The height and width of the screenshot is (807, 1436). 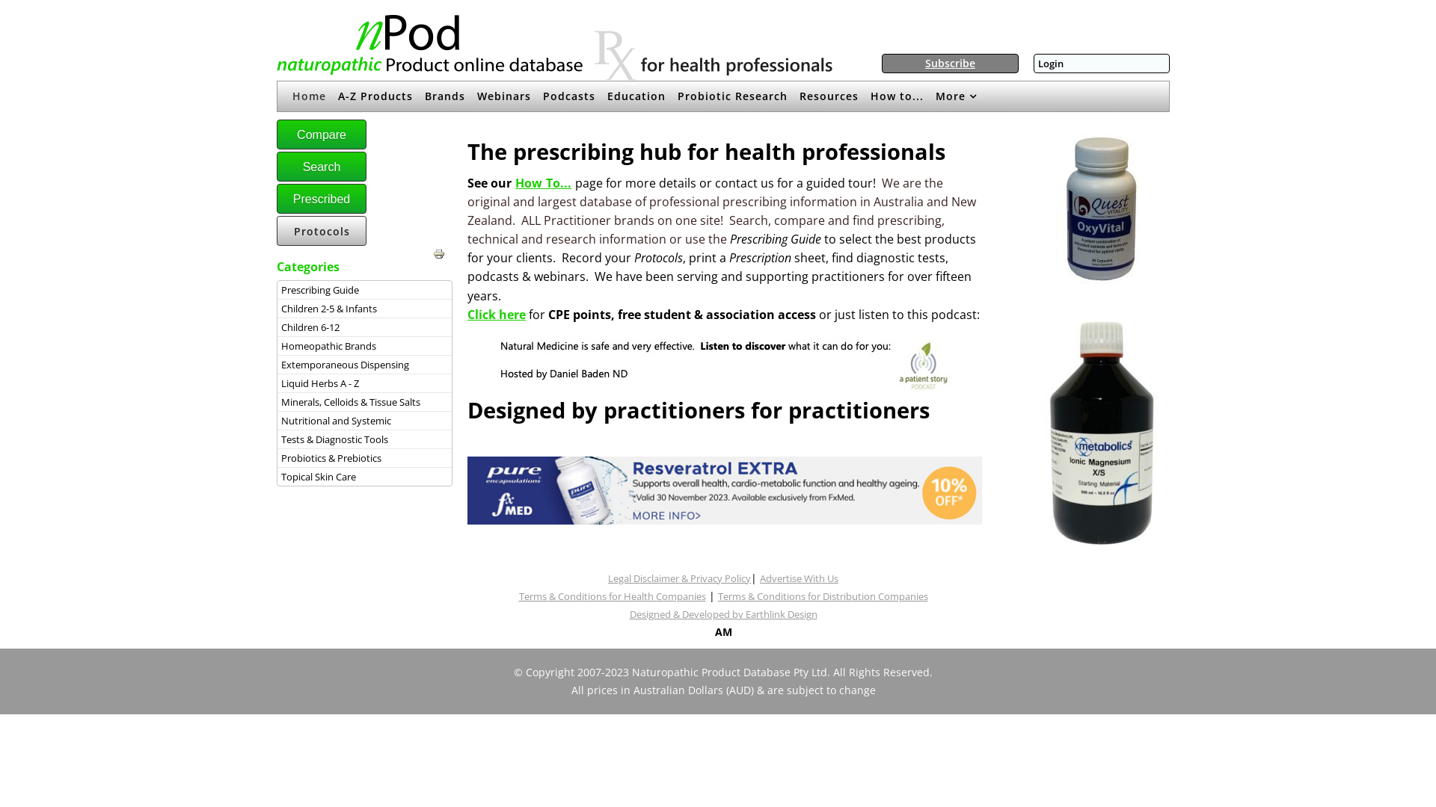 What do you see at coordinates (365, 290) in the screenshot?
I see `Prescribing Guide` at bounding box center [365, 290].